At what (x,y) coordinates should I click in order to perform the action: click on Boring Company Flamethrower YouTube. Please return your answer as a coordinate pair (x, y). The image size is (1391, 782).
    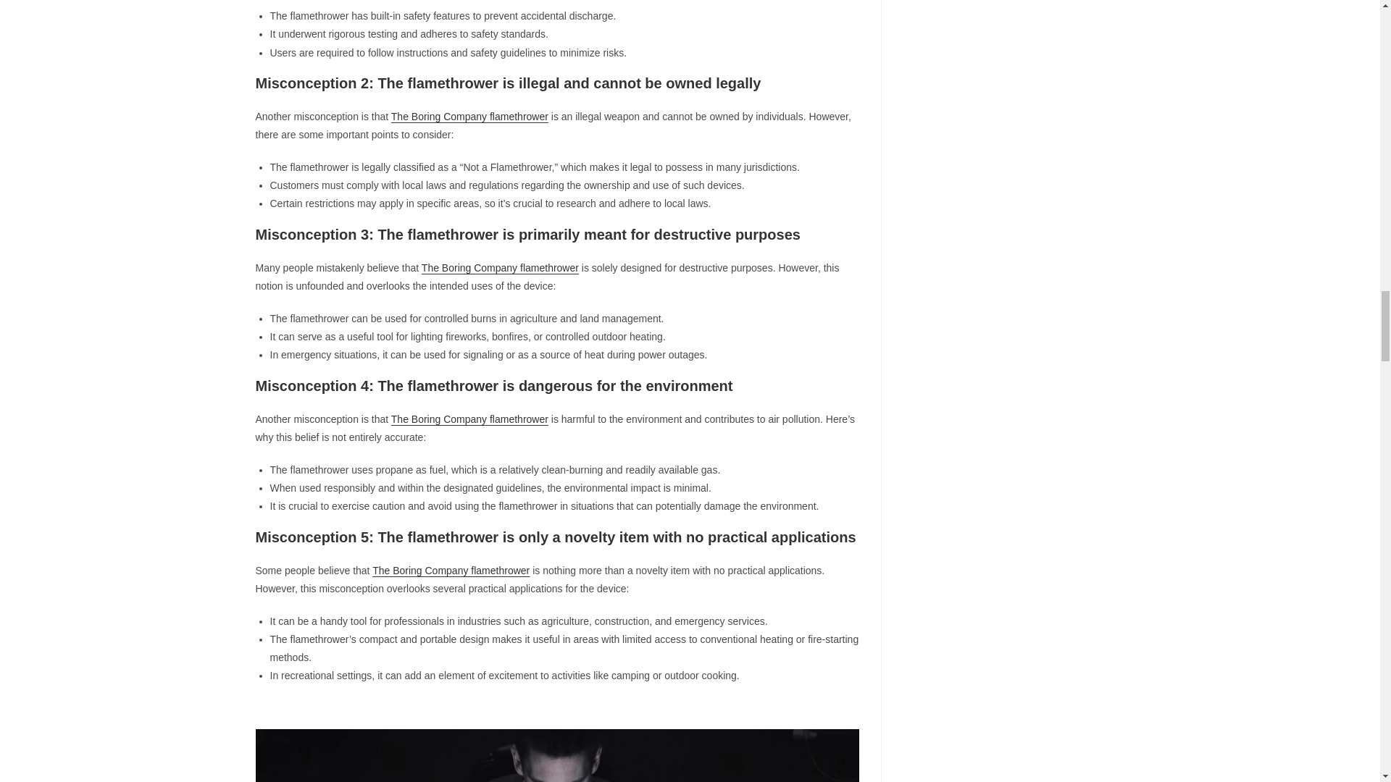
    Looking at the image, I should click on (556, 755).